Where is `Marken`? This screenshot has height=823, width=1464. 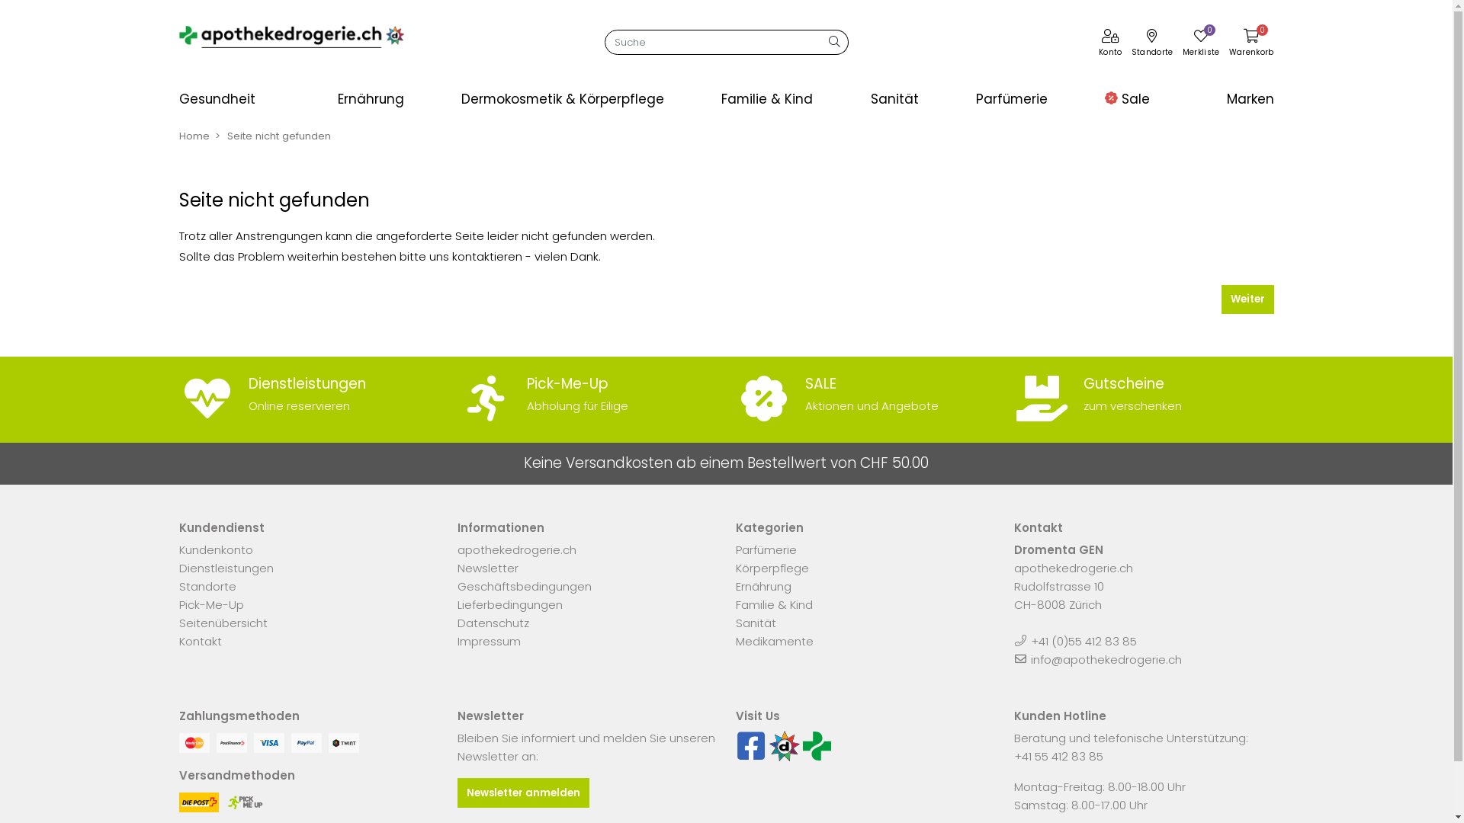 Marken is located at coordinates (1225, 99).